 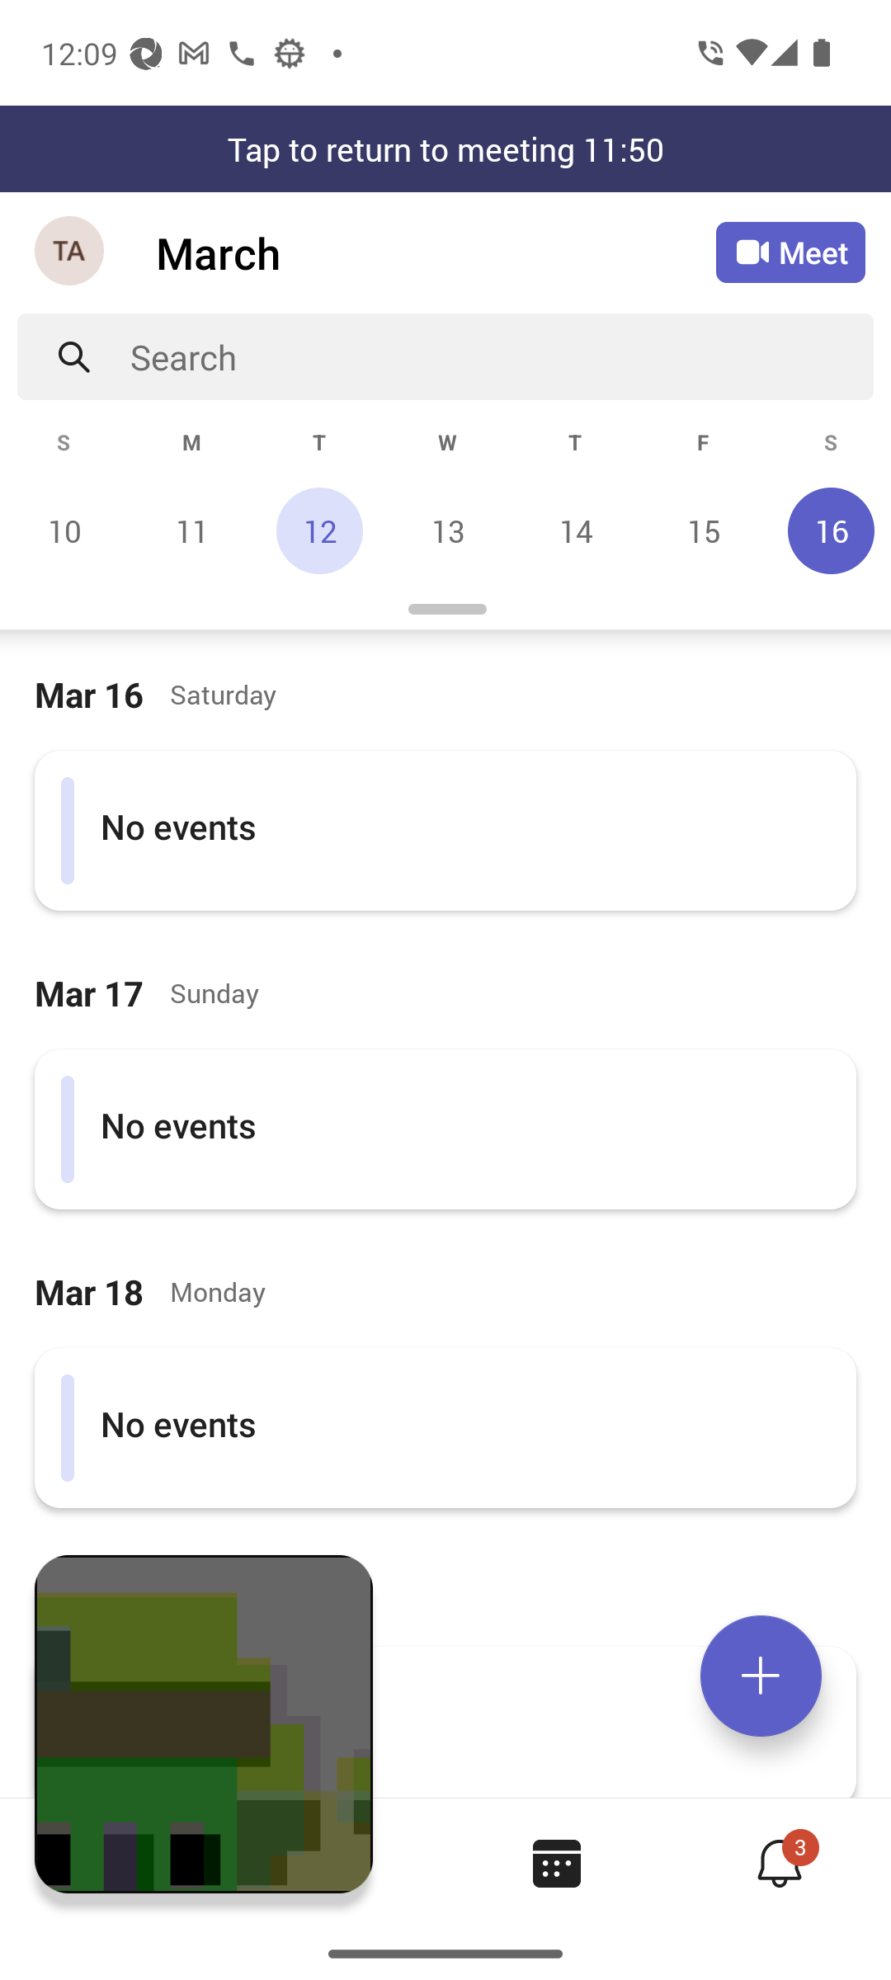 What do you see at coordinates (502, 356) in the screenshot?
I see `Search` at bounding box center [502, 356].